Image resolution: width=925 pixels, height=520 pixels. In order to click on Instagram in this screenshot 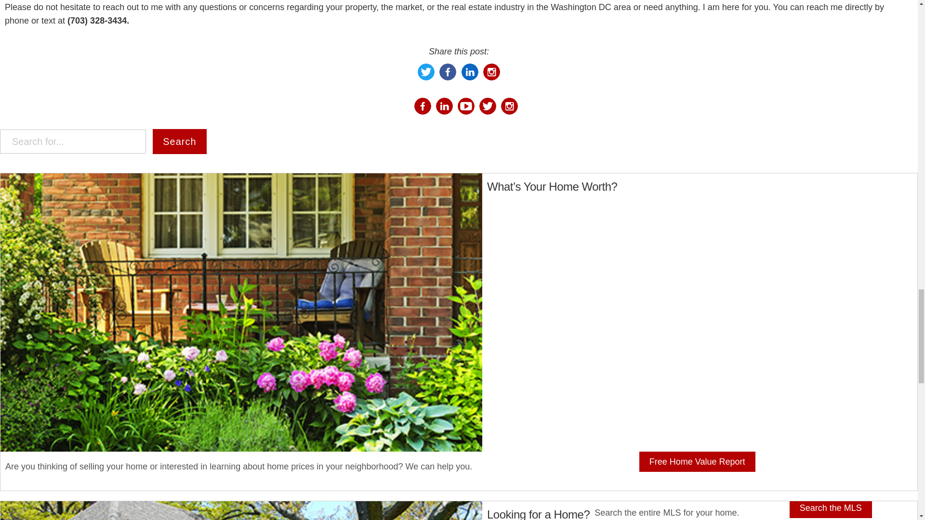, I will do `click(491, 79)`.